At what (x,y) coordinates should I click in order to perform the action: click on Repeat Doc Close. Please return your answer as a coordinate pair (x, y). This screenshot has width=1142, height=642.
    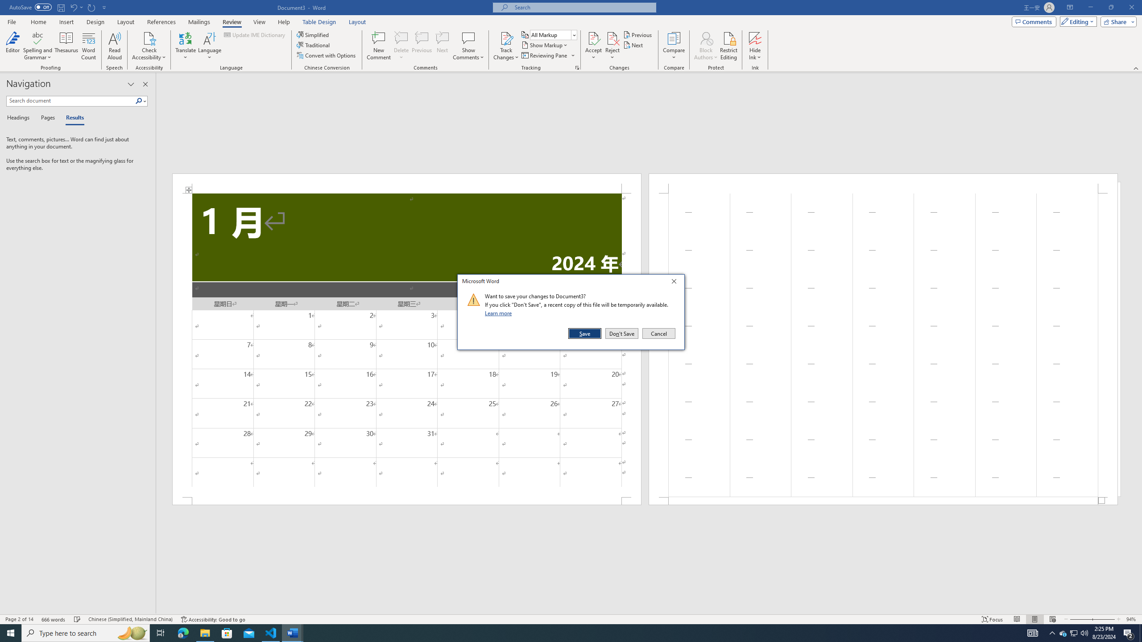
    Looking at the image, I should click on (92, 7).